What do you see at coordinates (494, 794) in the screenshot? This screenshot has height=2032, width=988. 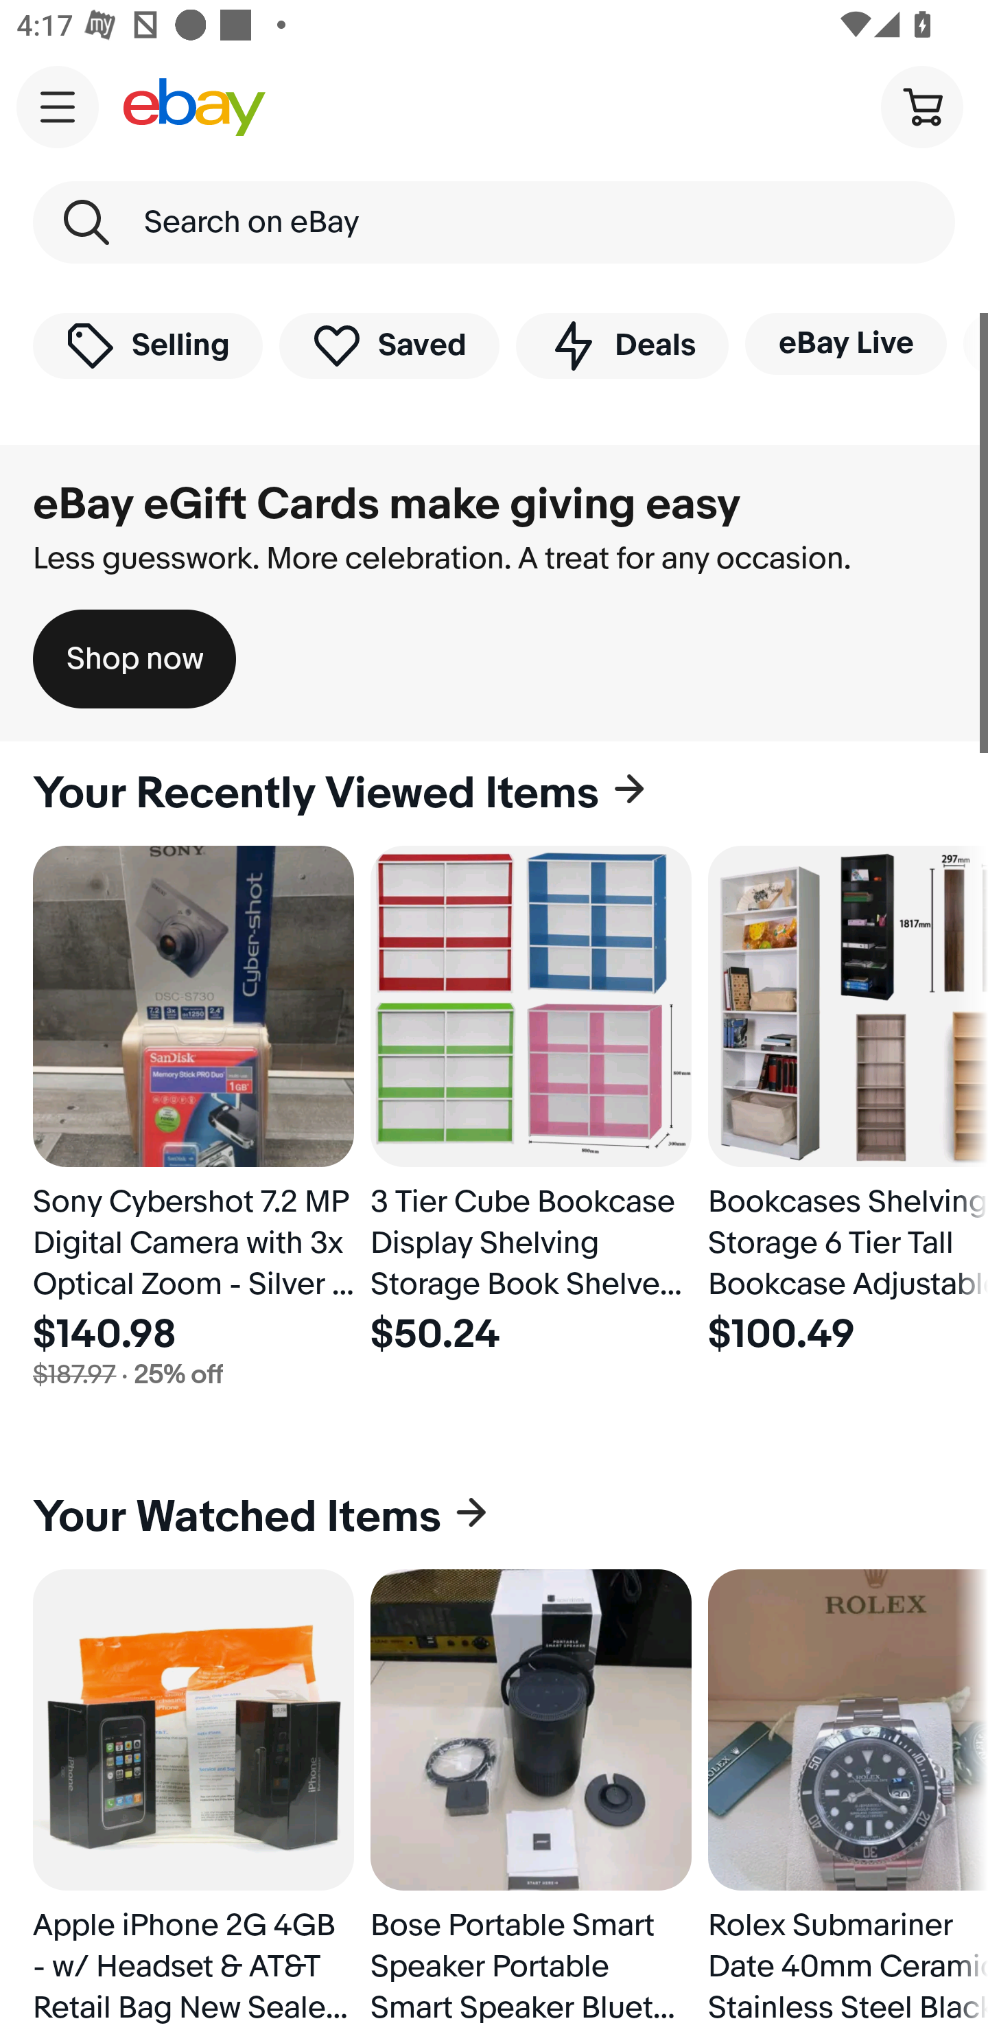 I see `Your Recently Viewed Items  ` at bounding box center [494, 794].